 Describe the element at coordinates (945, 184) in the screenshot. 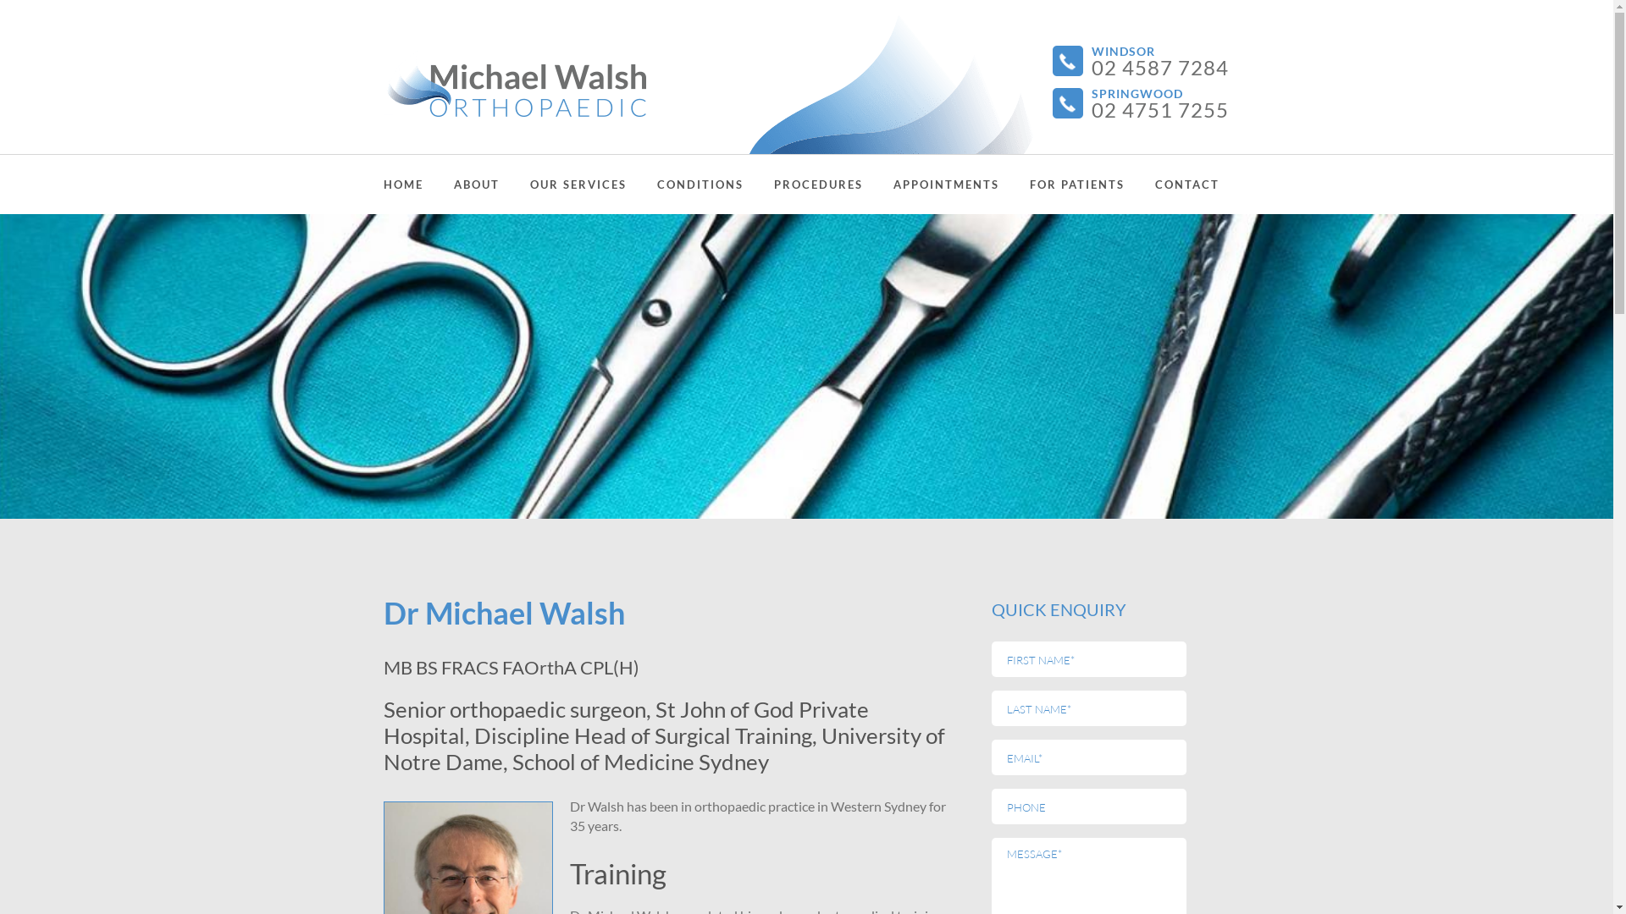

I see `APPOINTMENTS` at that location.